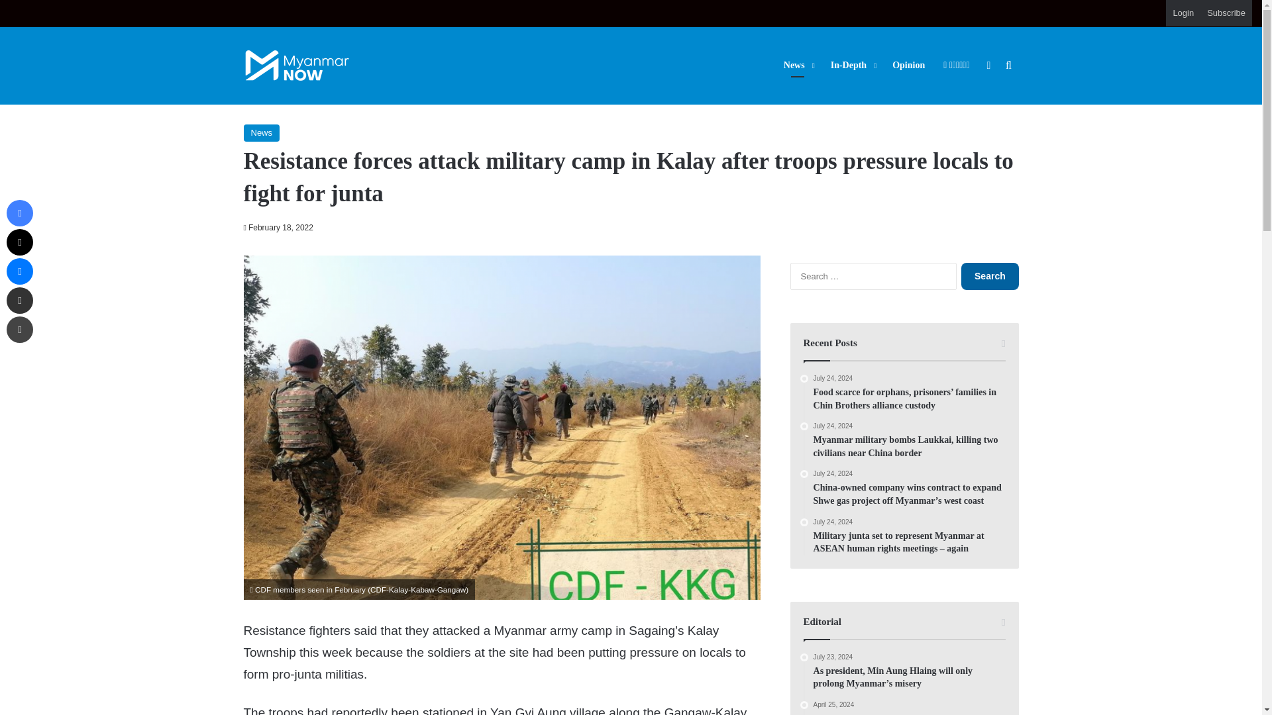 The image size is (1272, 715). What do you see at coordinates (19, 271) in the screenshot?
I see `Messenger` at bounding box center [19, 271].